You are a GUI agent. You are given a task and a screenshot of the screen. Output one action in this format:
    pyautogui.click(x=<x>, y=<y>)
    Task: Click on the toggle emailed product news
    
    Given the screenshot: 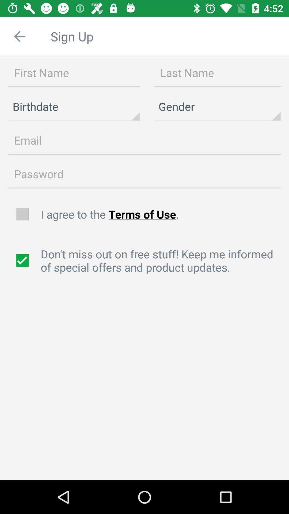 What is the action you would take?
    pyautogui.click(x=23, y=260)
    